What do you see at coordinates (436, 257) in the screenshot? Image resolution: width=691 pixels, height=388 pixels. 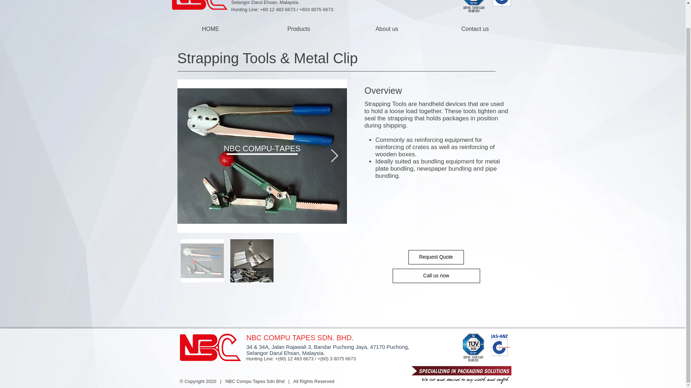 I see `Request Quote` at bounding box center [436, 257].